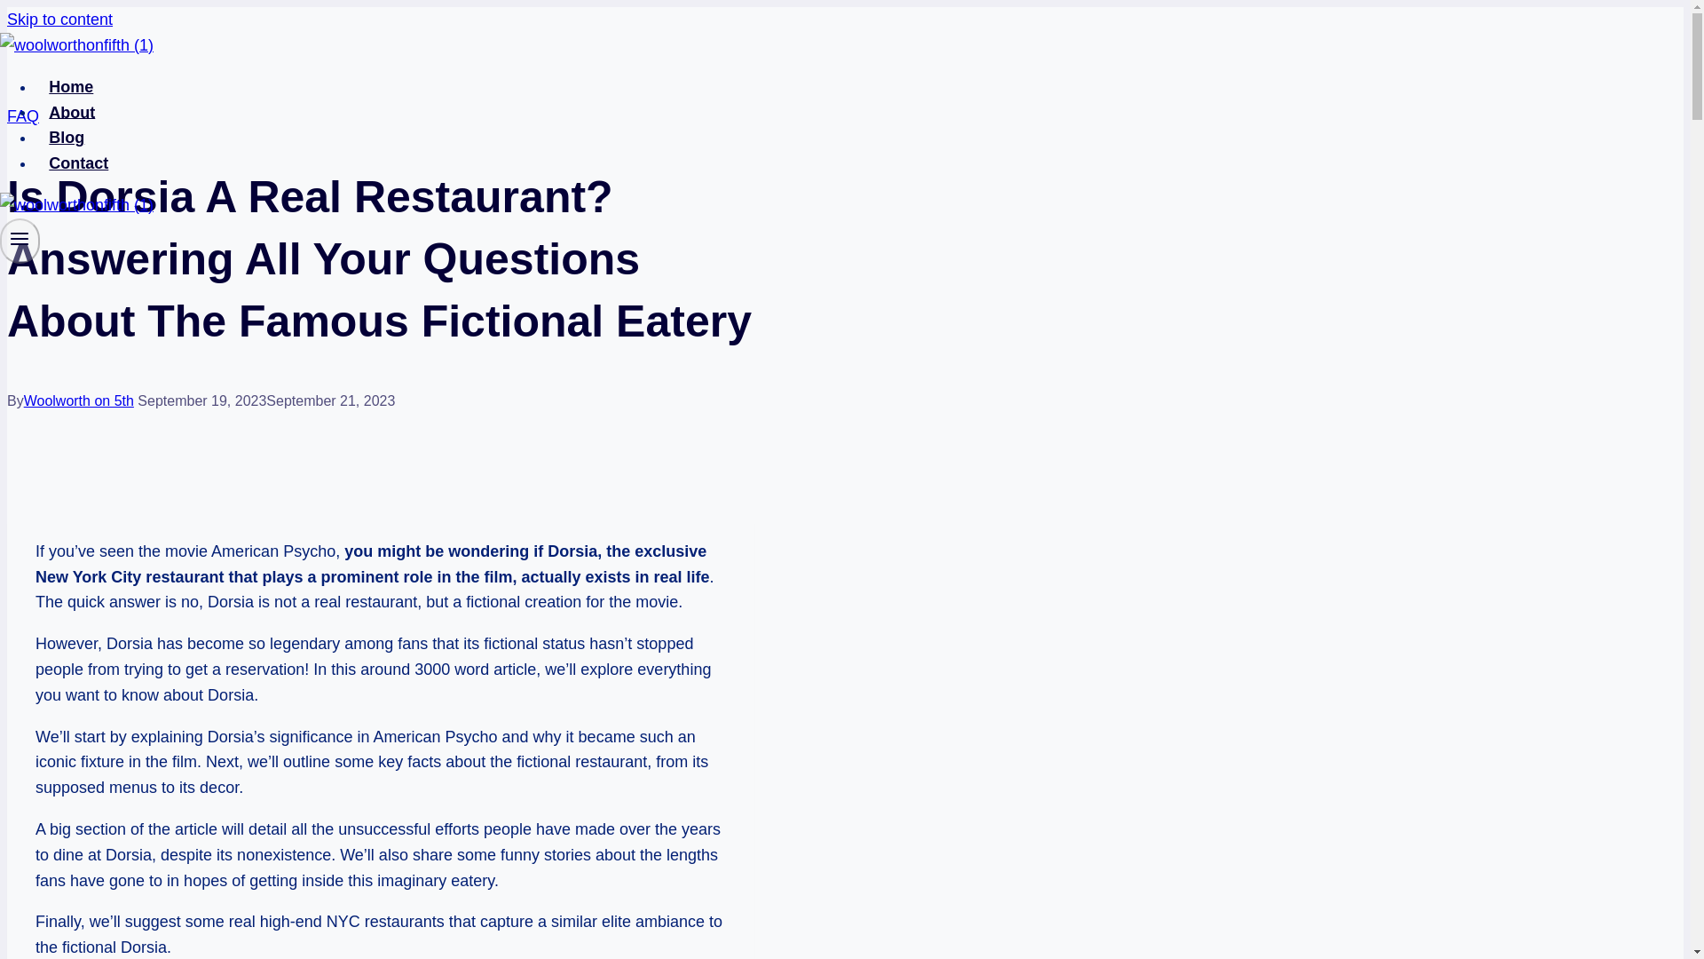 This screenshot has height=959, width=1704. Describe the element at coordinates (78, 400) in the screenshot. I see `Woolworth on 5th` at that location.